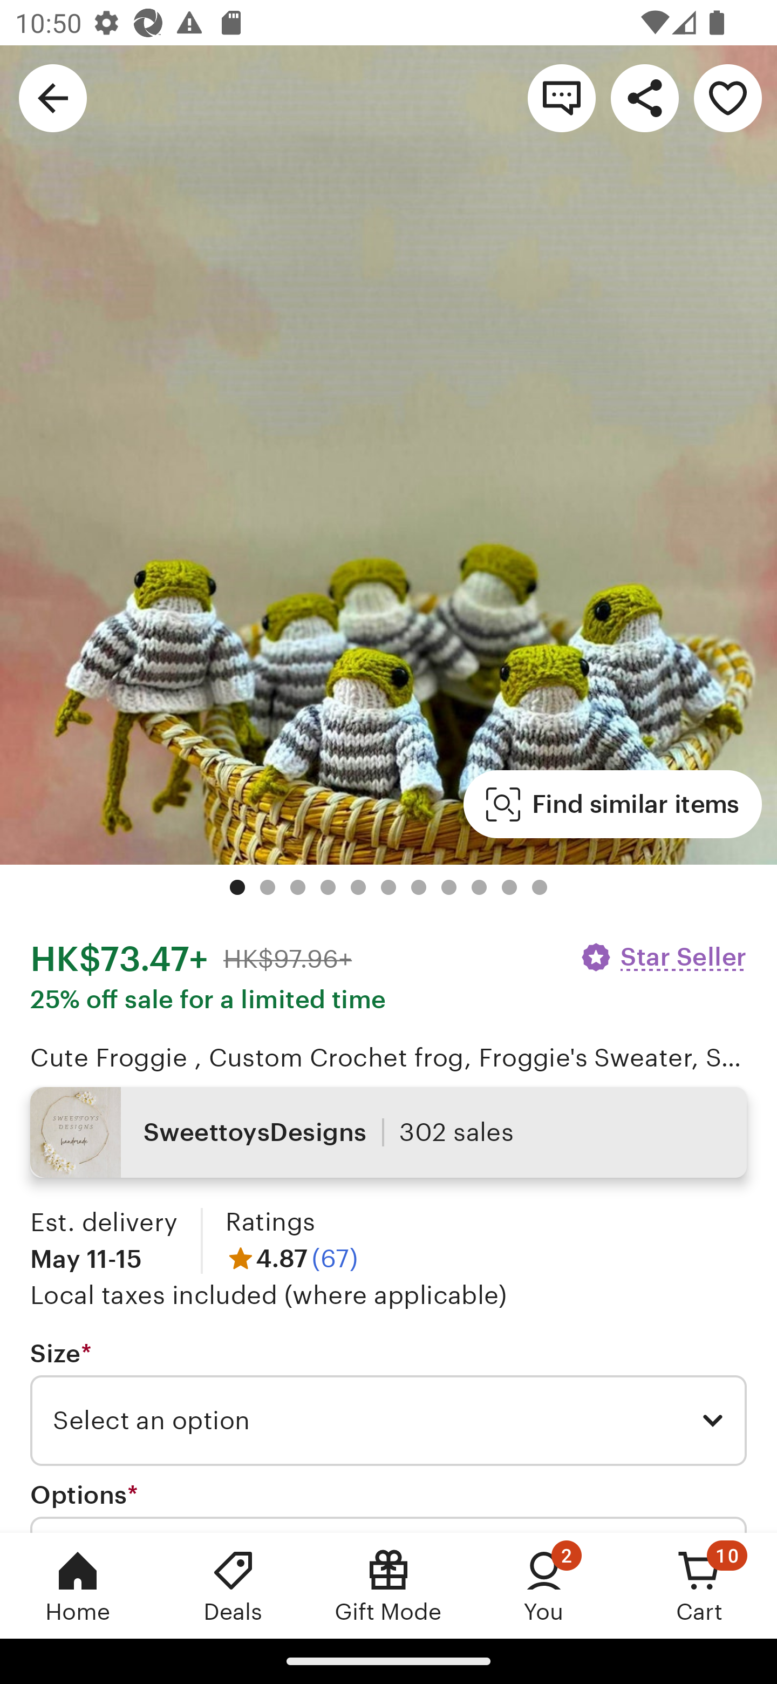  Describe the element at coordinates (388, 1403) in the screenshot. I see `Size * Required Select an option` at that location.